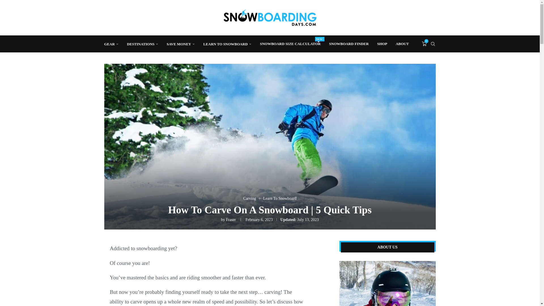 Image resolution: width=544 pixels, height=306 pixels. I want to click on SNOWBOARD FINDER, so click(349, 44).